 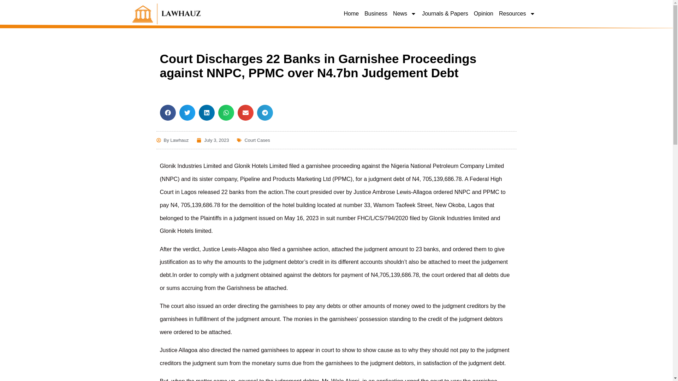 I want to click on Opinion, so click(x=483, y=13).